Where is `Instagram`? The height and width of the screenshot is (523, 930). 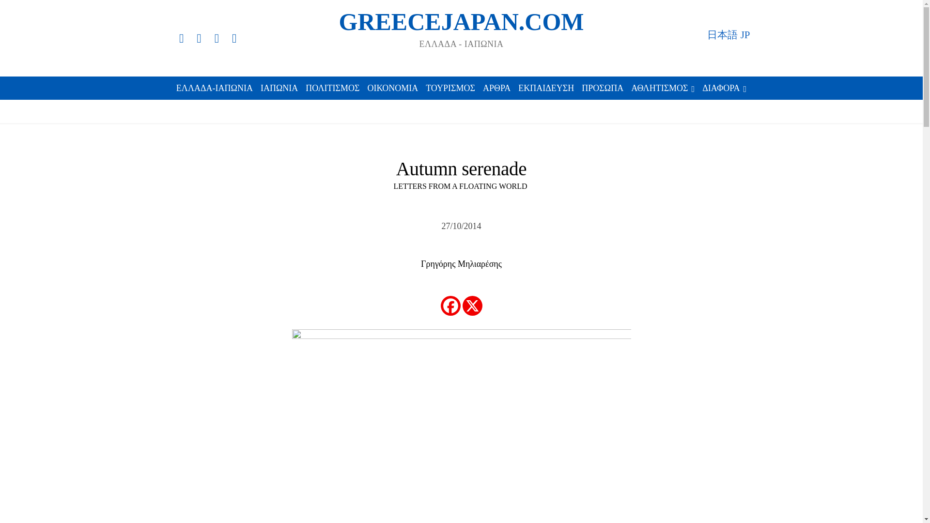
Instagram is located at coordinates (199, 38).